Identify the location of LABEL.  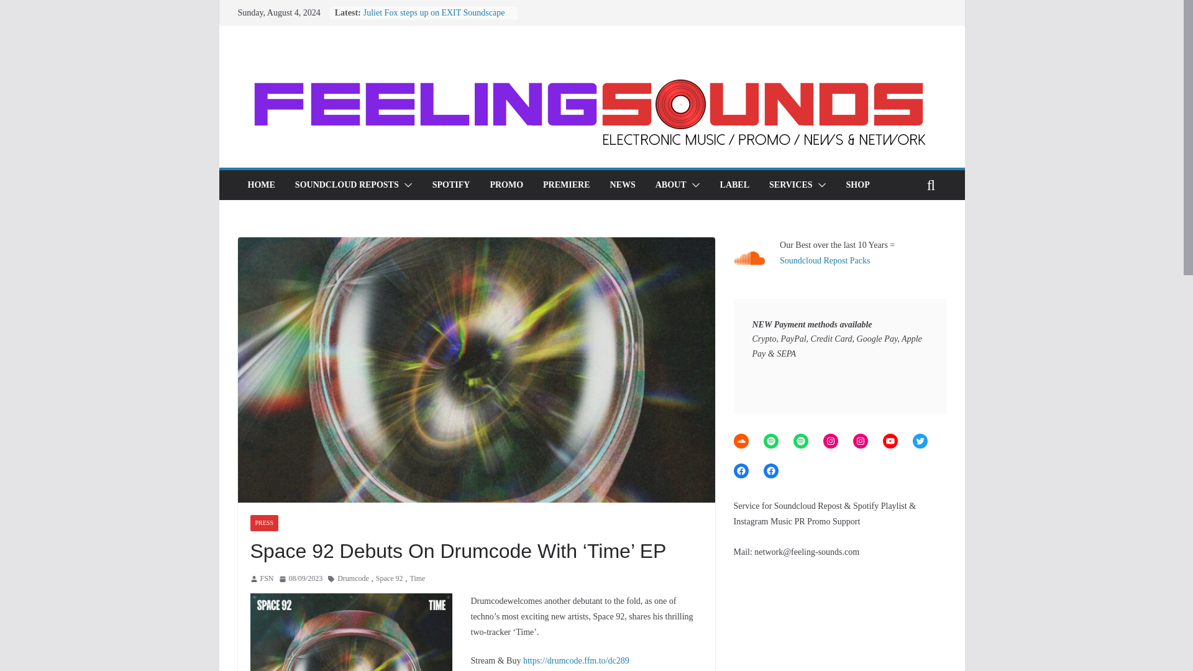
(734, 185).